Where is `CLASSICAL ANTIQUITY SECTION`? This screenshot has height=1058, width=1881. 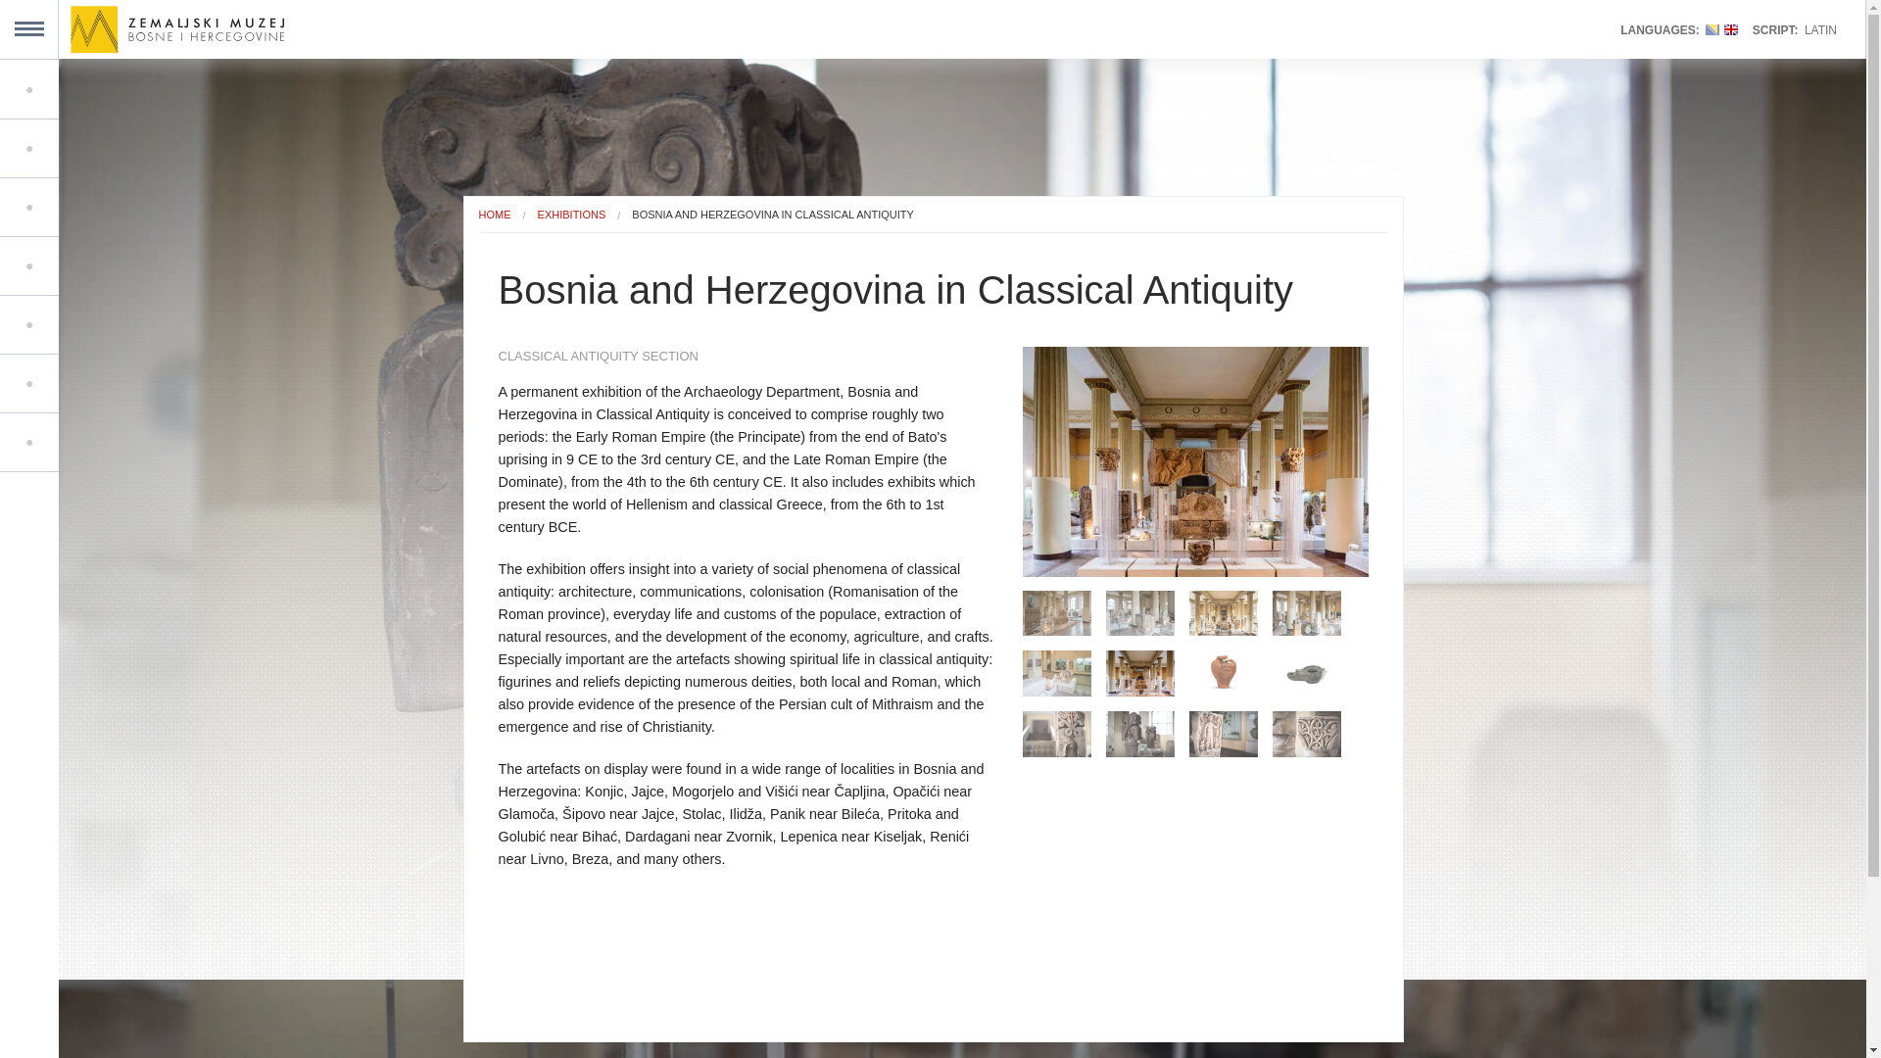
CLASSICAL ANTIQUITY SECTION is located at coordinates (745, 357).